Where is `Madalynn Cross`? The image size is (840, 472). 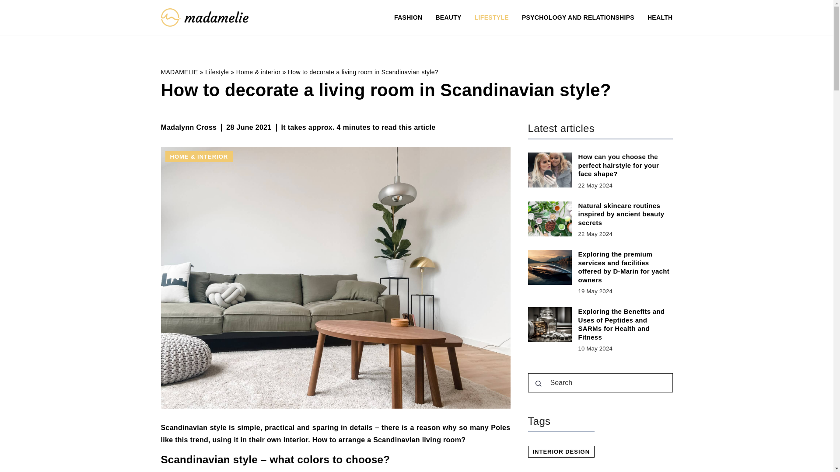
Madalynn Cross is located at coordinates (189, 127).